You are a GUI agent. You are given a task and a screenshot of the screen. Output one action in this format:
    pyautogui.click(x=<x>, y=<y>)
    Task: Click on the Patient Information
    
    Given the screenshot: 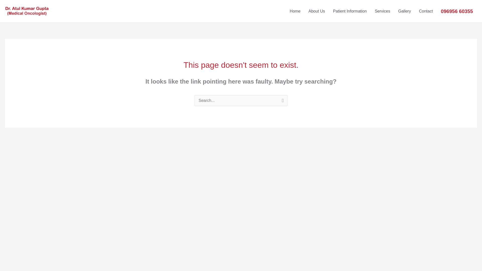 What is the action you would take?
    pyautogui.click(x=350, y=11)
    